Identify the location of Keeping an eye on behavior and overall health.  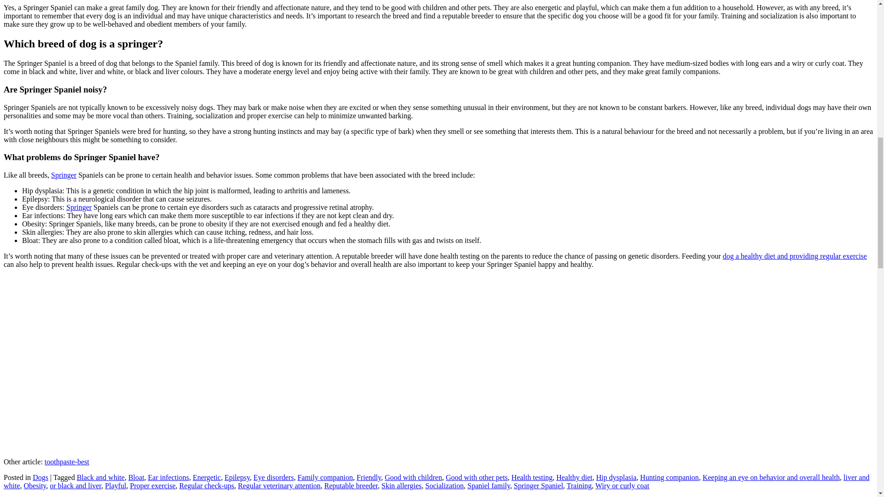
(771, 478).